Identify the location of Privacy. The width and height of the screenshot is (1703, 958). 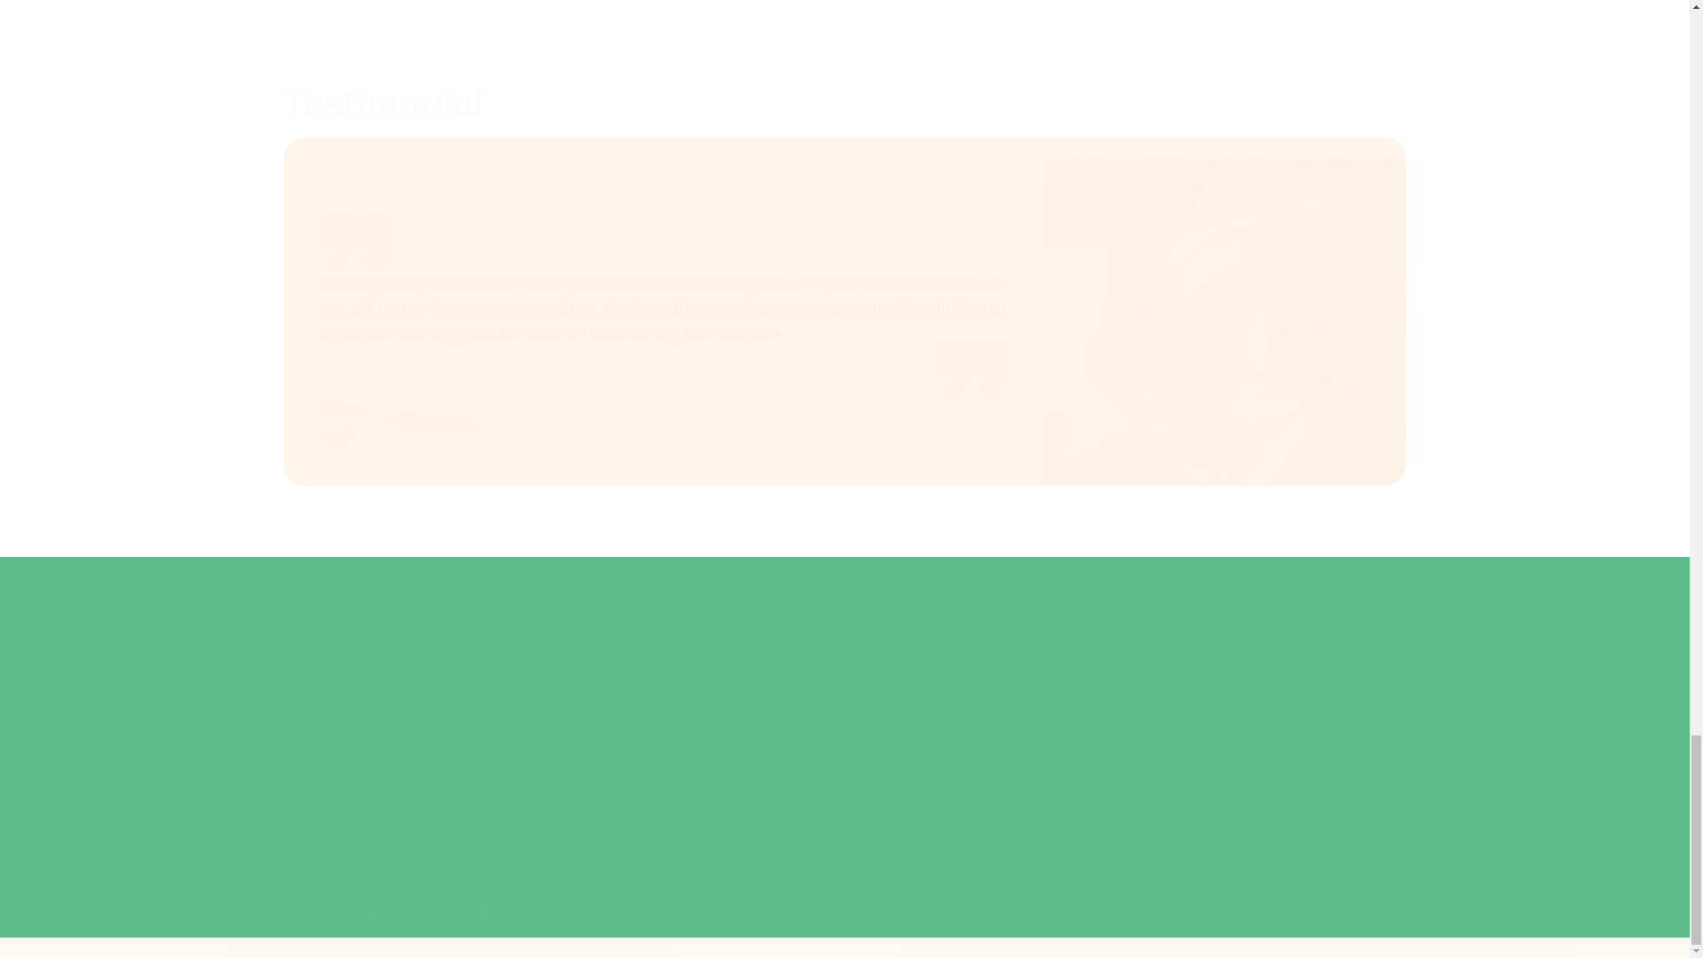
(1173, 914).